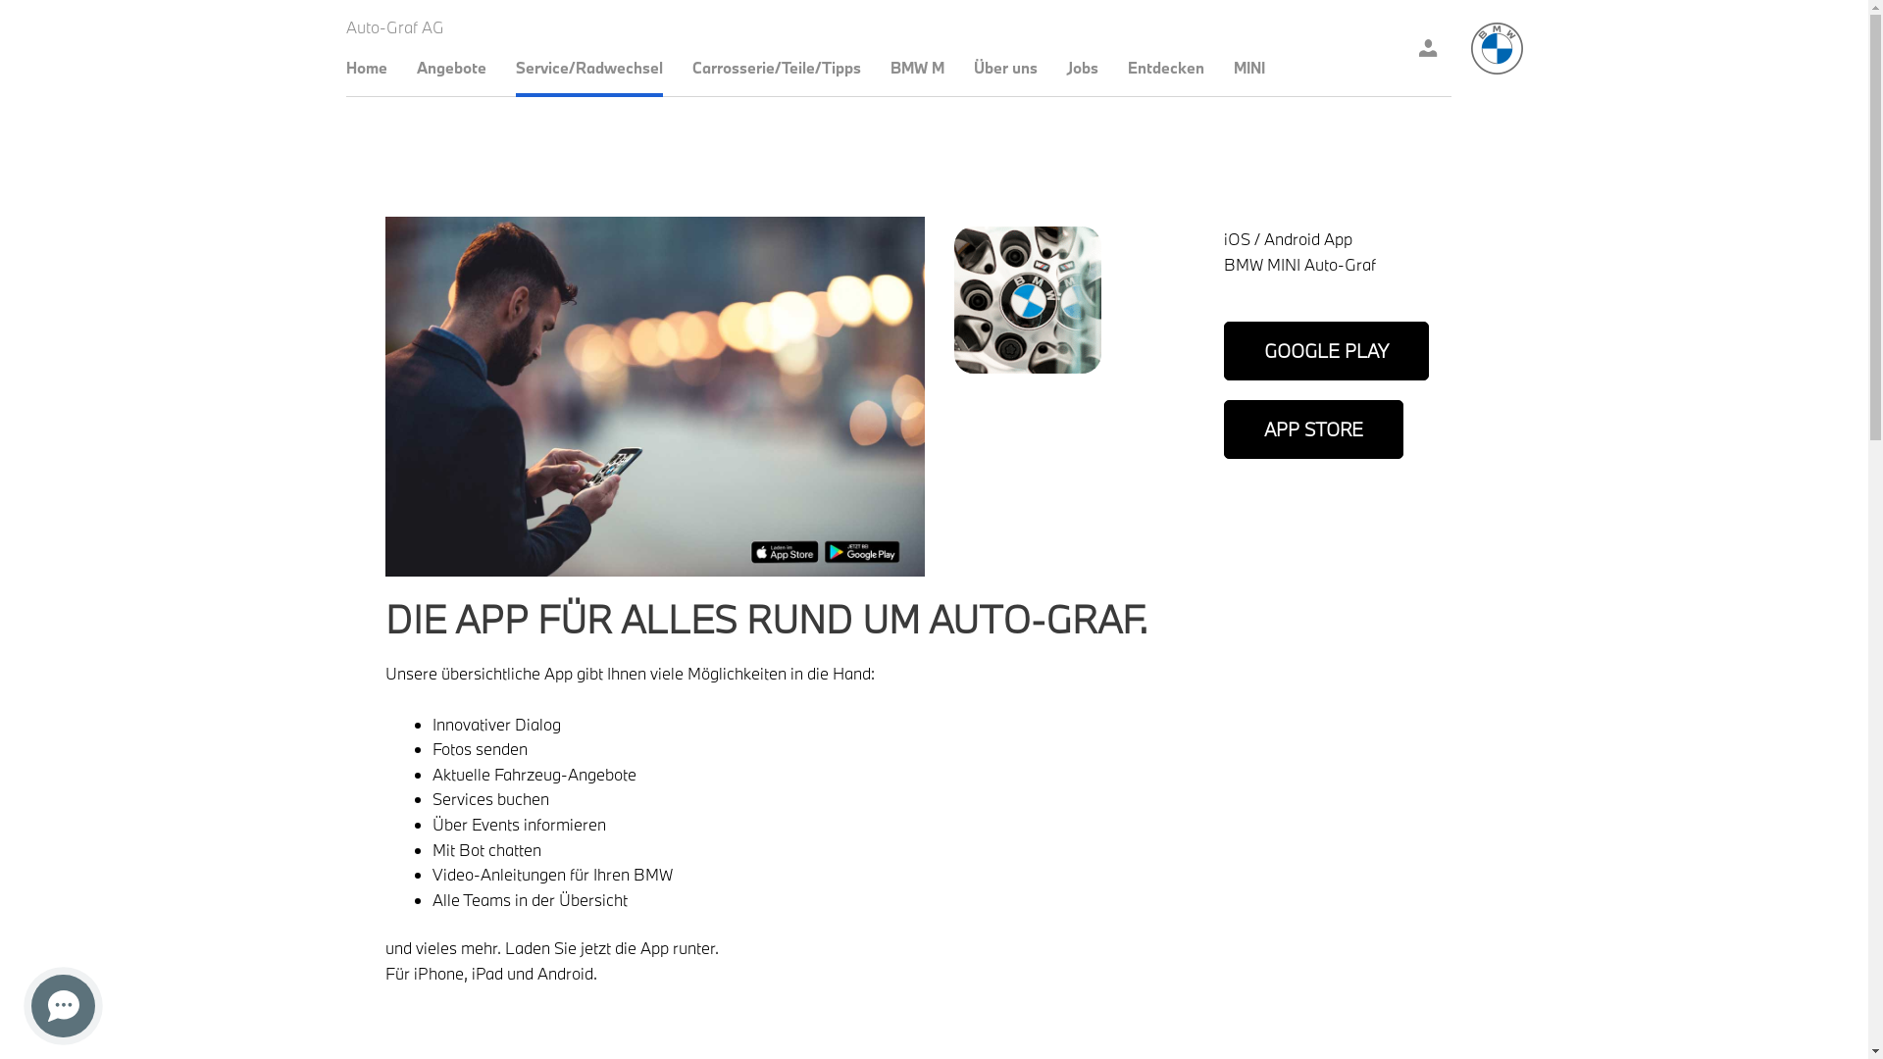 The image size is (1883, 1059). Describe the element at coordinates (1249, 67) in the screenshot. I see `MINI` at that location.